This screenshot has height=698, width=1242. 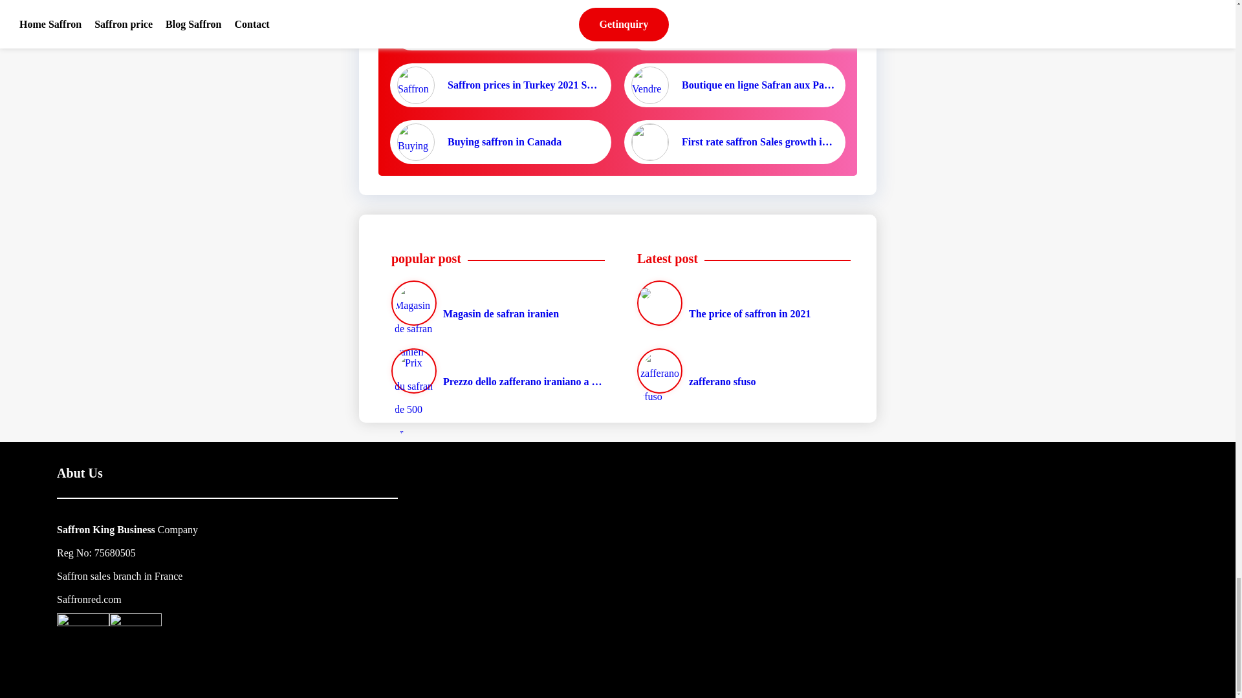 What do you see at coordinates (734, 28) in the screenshot?
I see `Iranian Saffron Distribution Center` at bounding box center [734, 28].